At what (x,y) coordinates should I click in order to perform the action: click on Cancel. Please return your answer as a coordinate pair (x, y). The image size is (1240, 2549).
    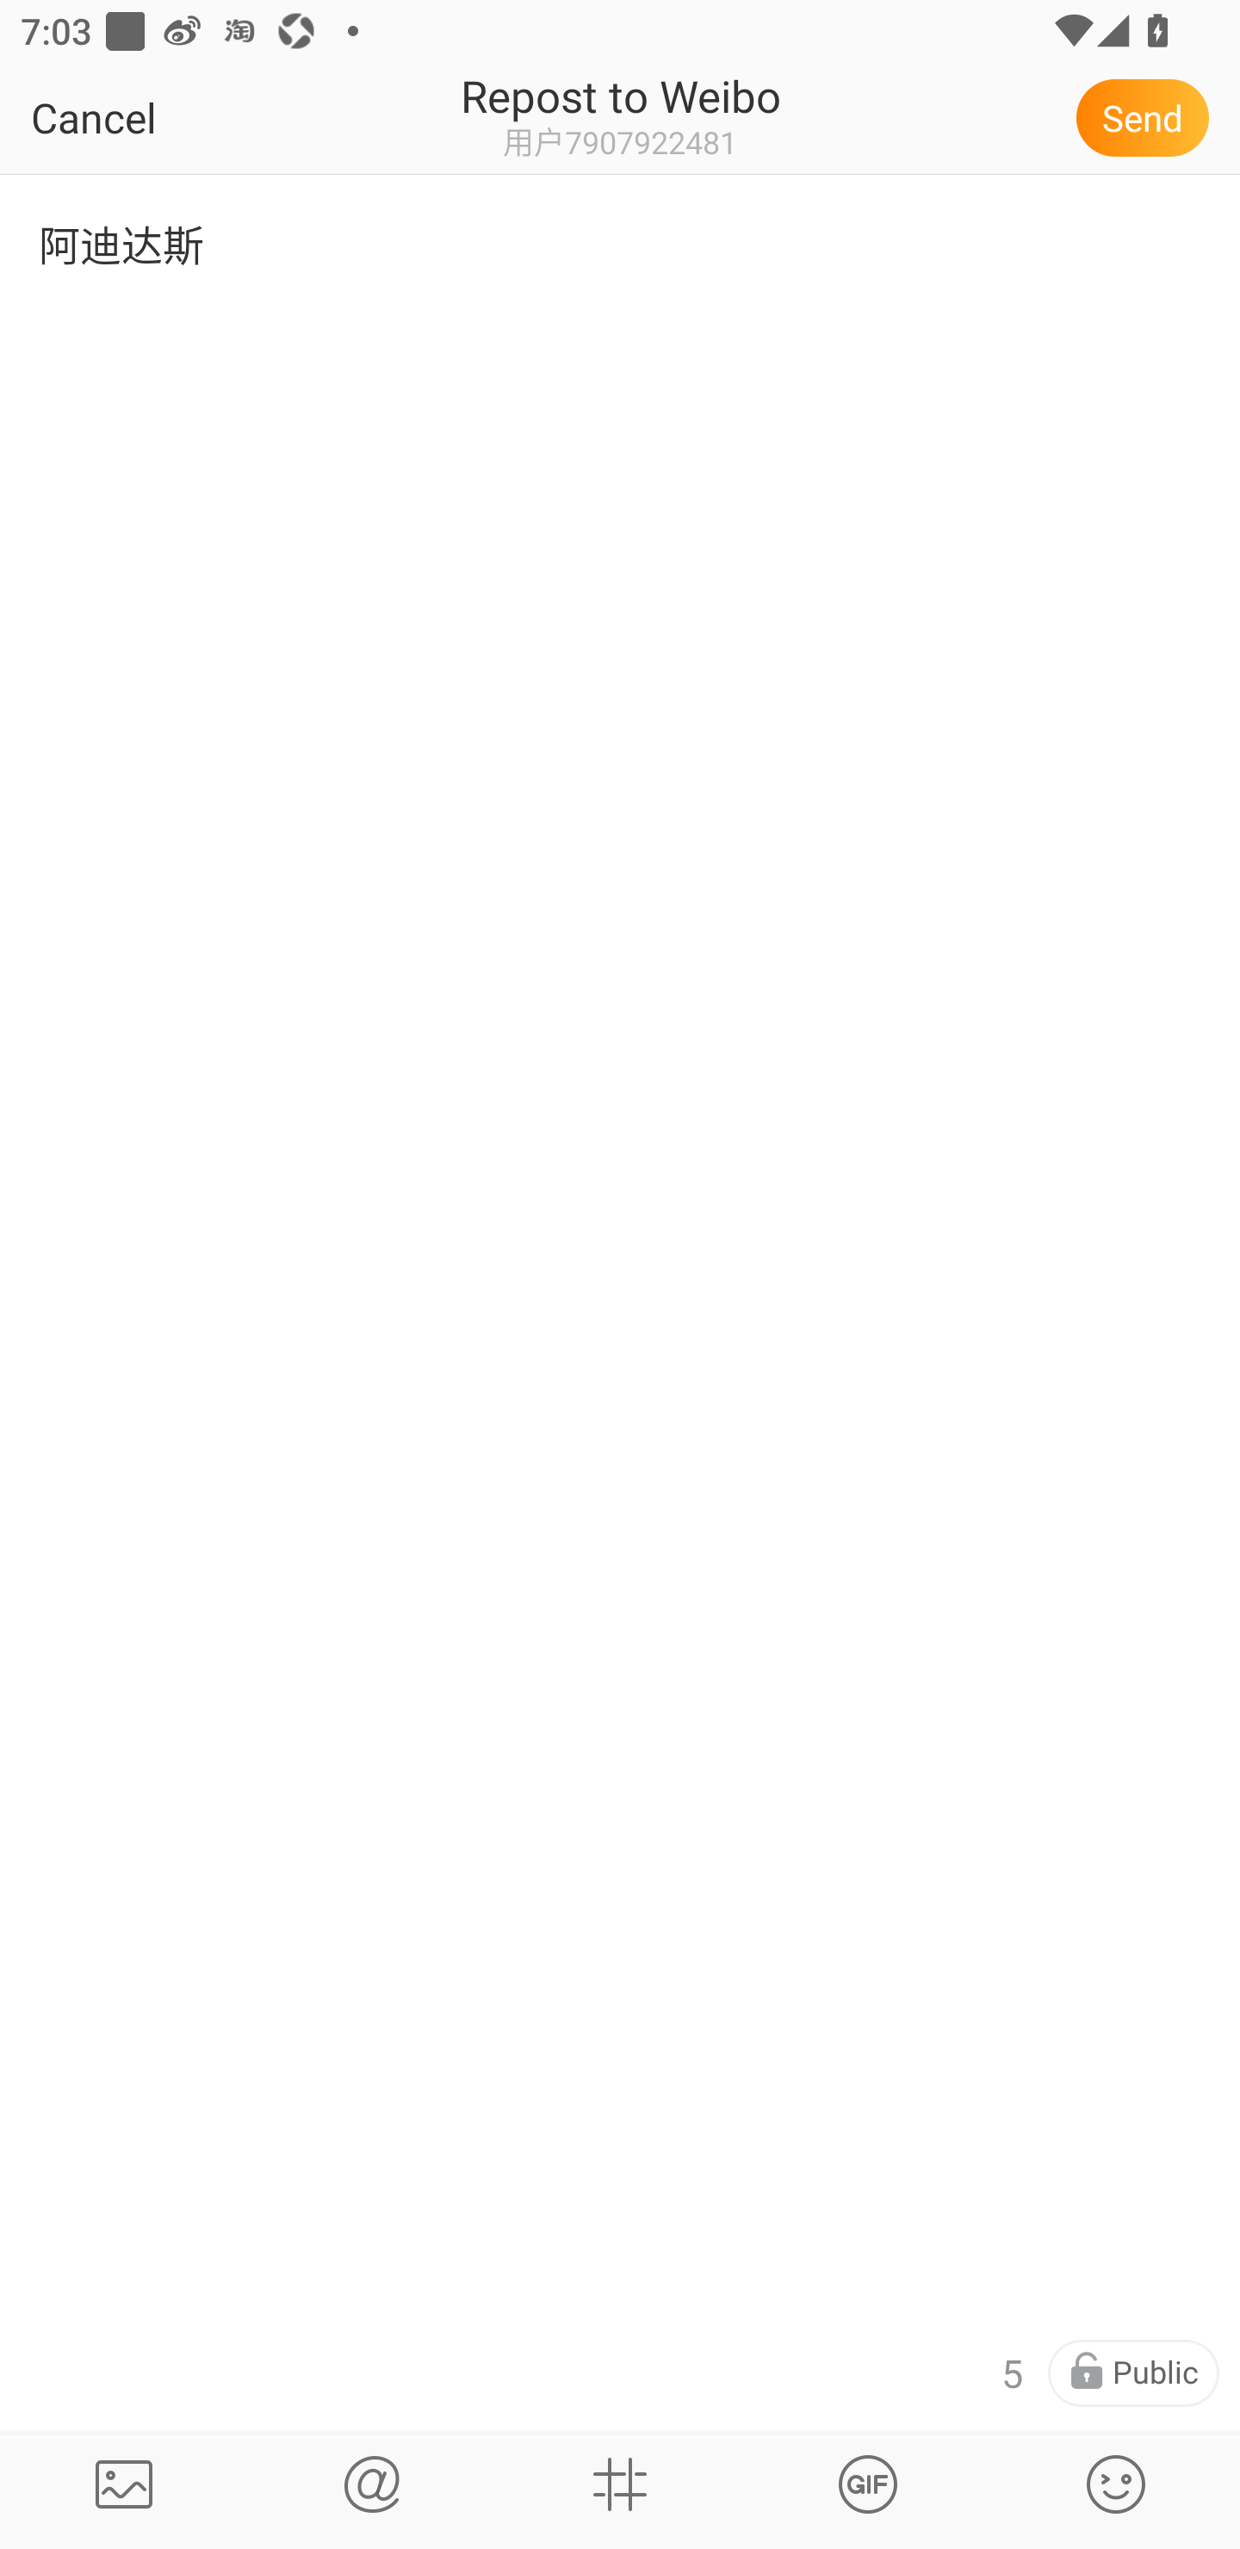
    Looking at the image, I should click on (161, 117).